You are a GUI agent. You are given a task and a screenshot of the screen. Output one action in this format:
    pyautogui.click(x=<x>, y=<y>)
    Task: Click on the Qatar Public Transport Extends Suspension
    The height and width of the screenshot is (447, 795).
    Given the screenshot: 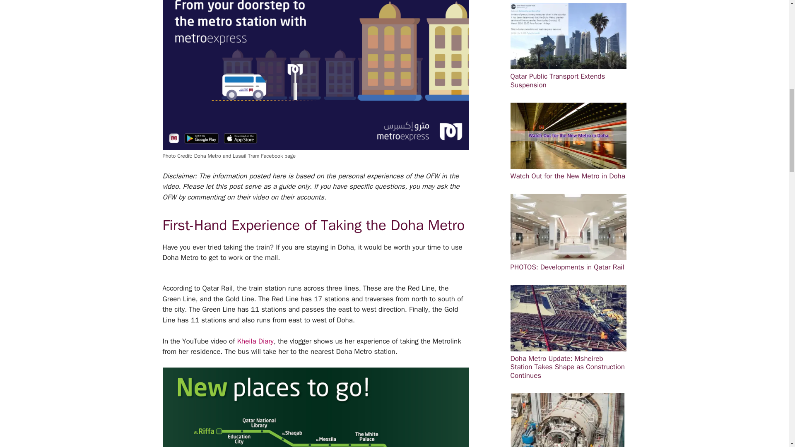 What is the action you would take?
    pyautogui.click(x=568, y=46)
    